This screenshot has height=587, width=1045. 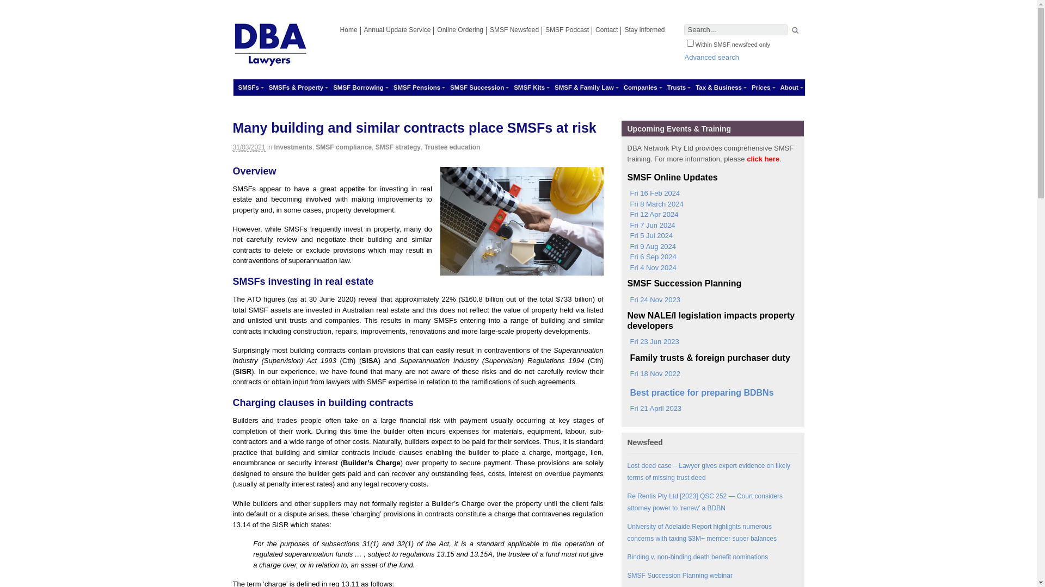 What do you see at coordinates (761, 88) in the screenshot?
I see `Prices` at bounding box center [761, 88].